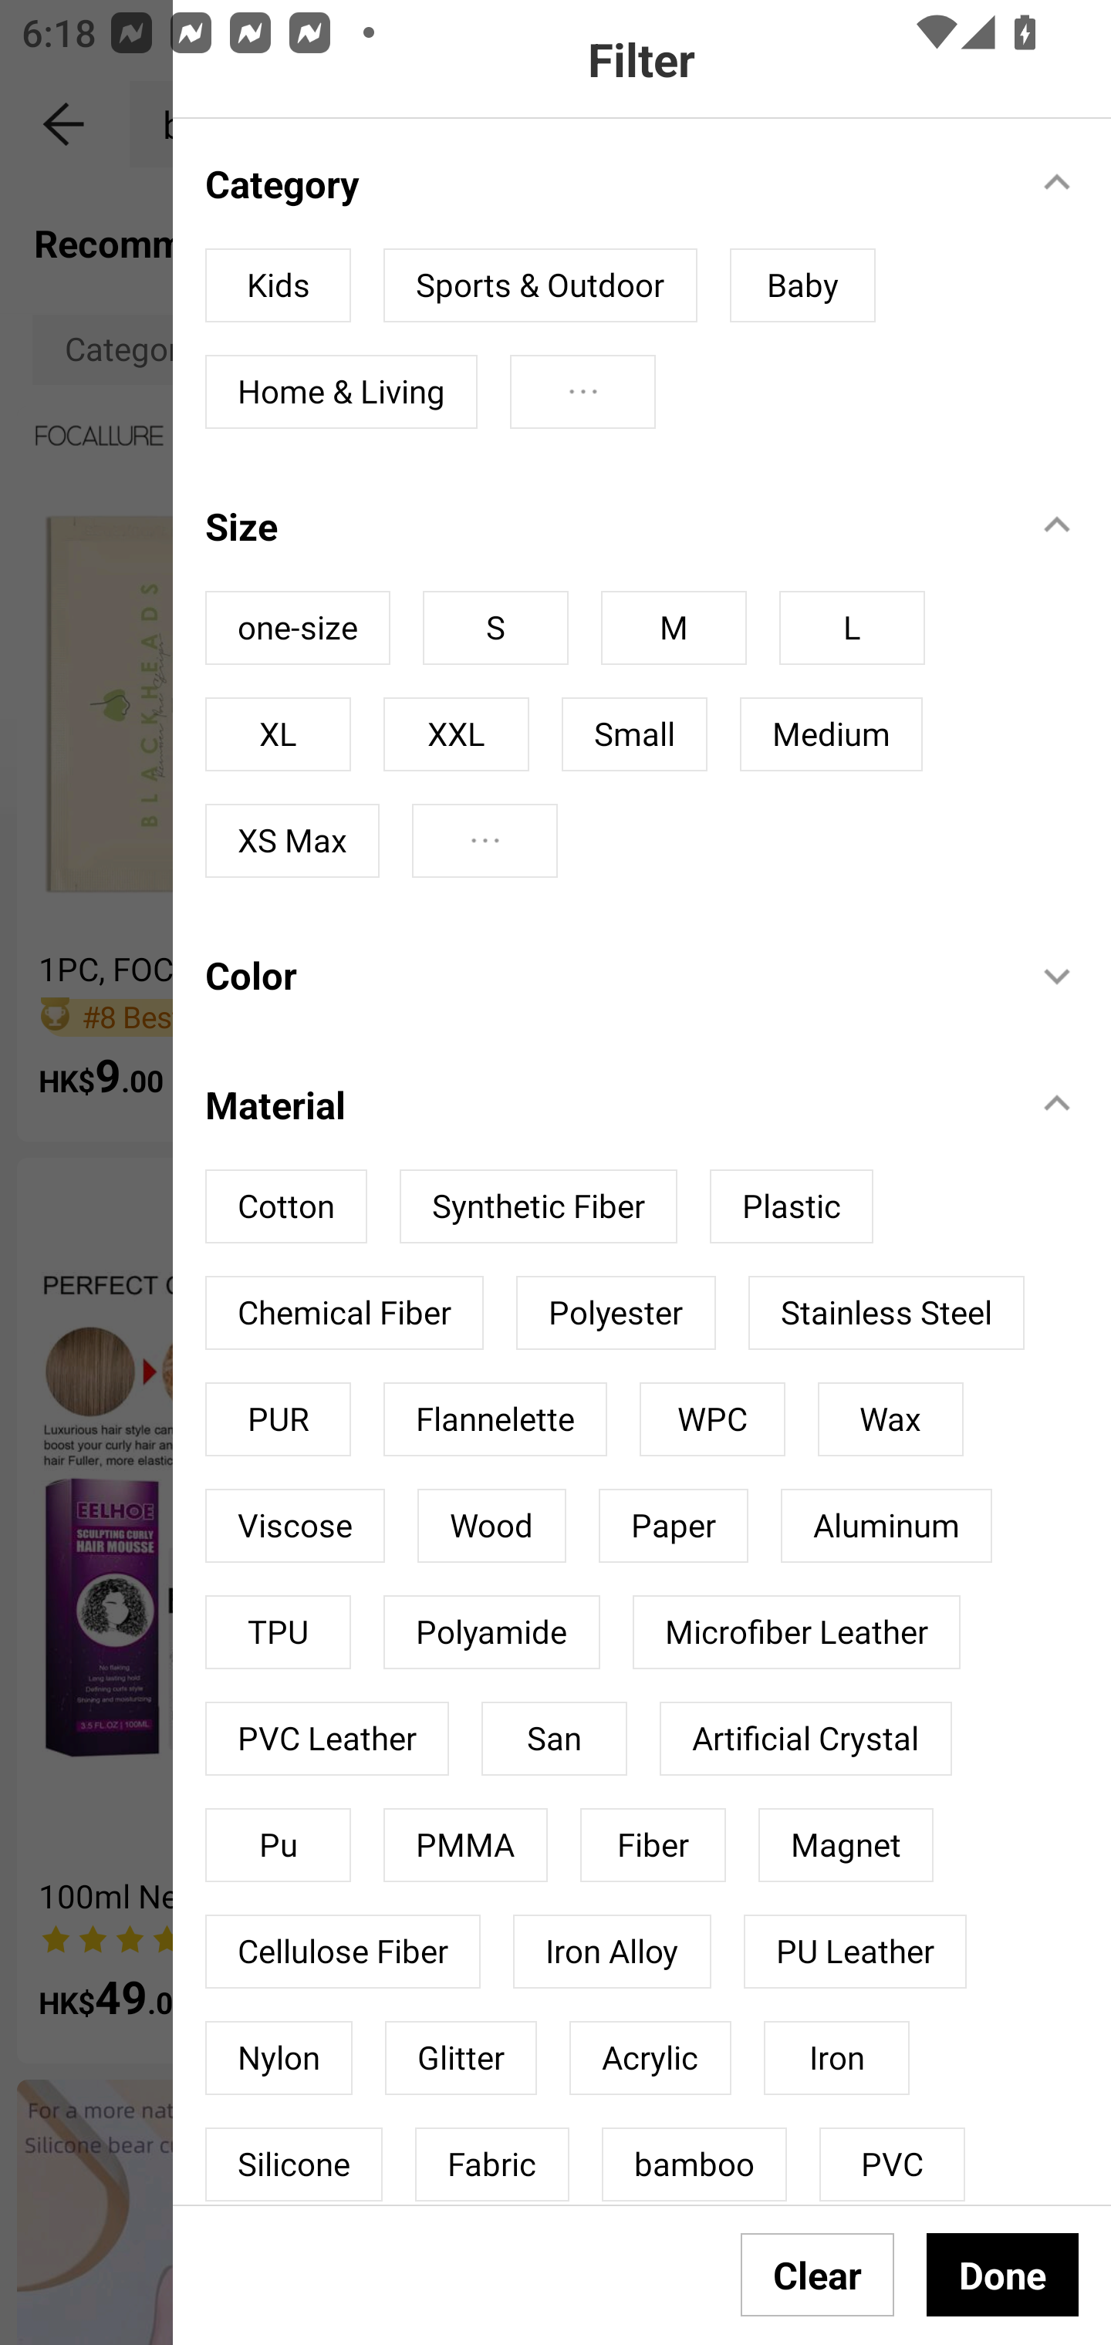 The width and height of the screenshot is (1111, 2345). Describe the element at coordinates (852, 628) in the screenshot. I see `L` at that location.